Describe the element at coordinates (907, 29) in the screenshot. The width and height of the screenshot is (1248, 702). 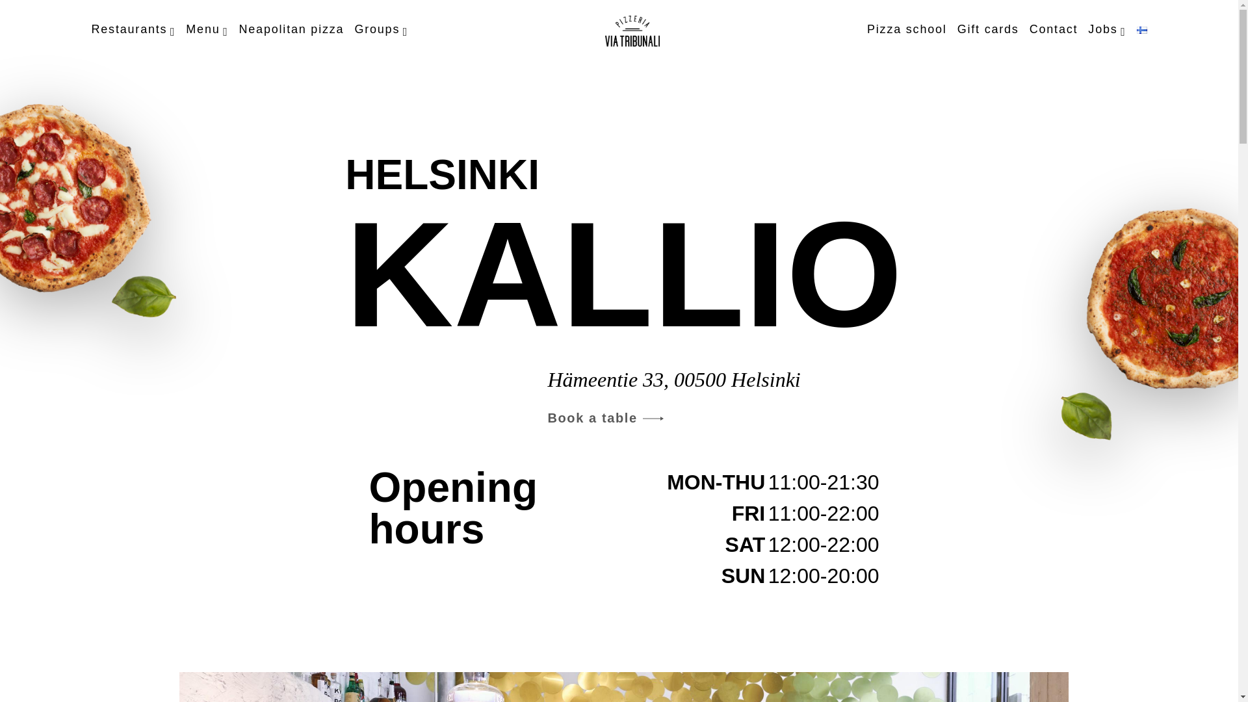
I see `Pizza school` at that location.